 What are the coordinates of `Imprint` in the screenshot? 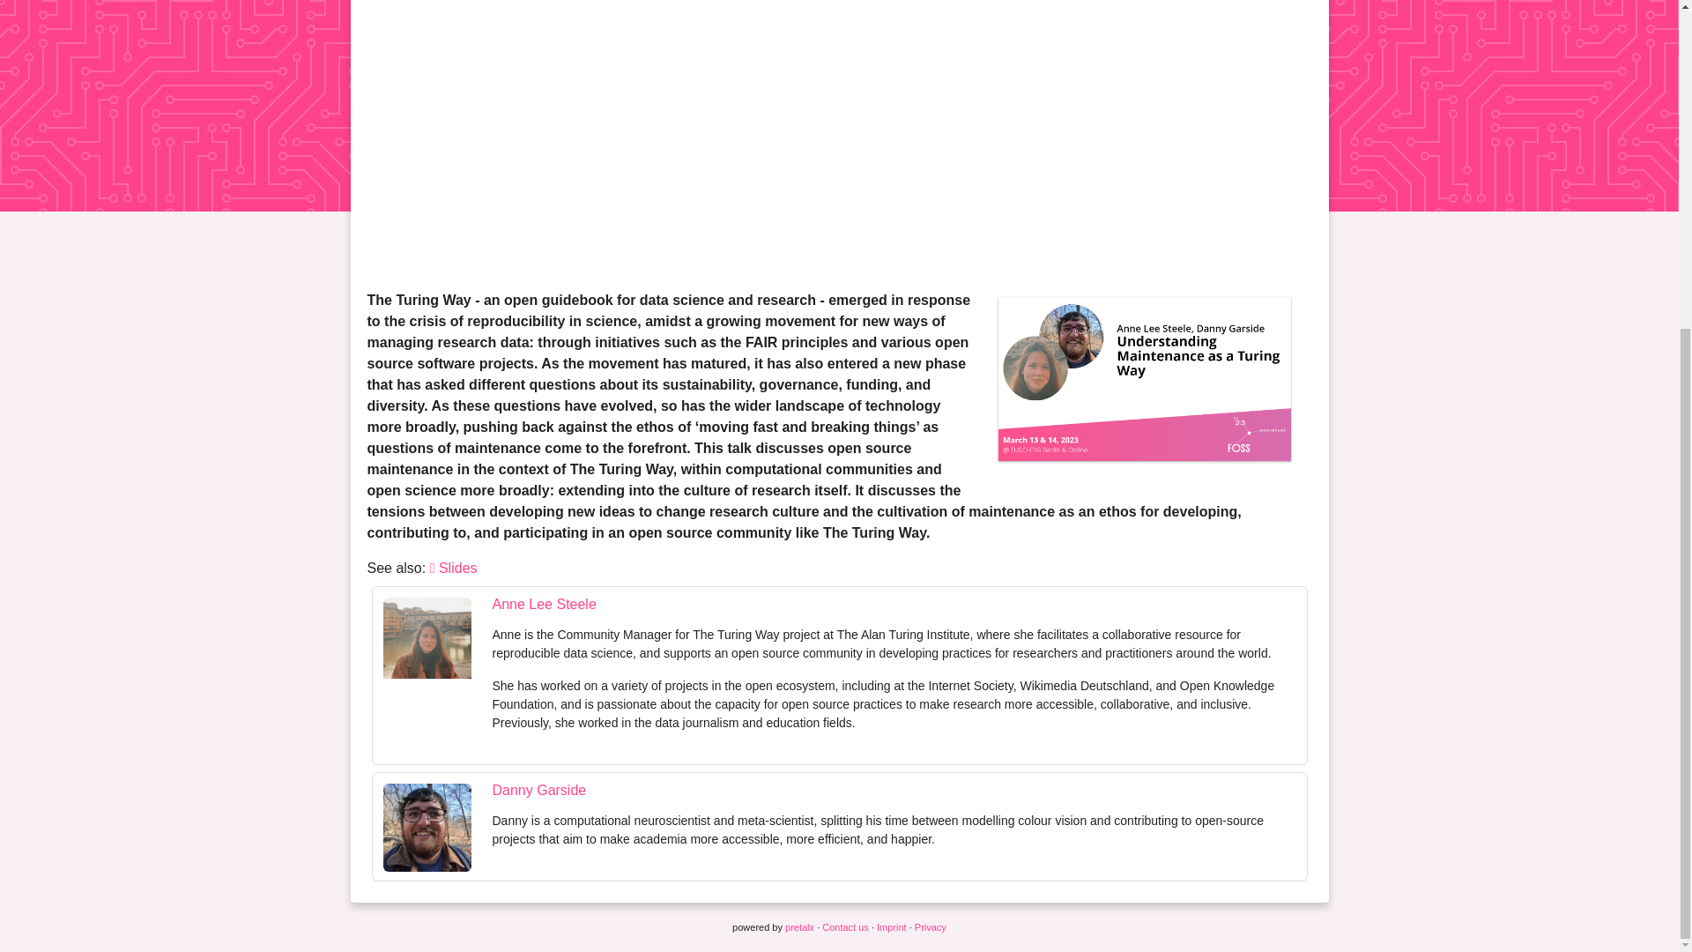 It's located at (892, 927).